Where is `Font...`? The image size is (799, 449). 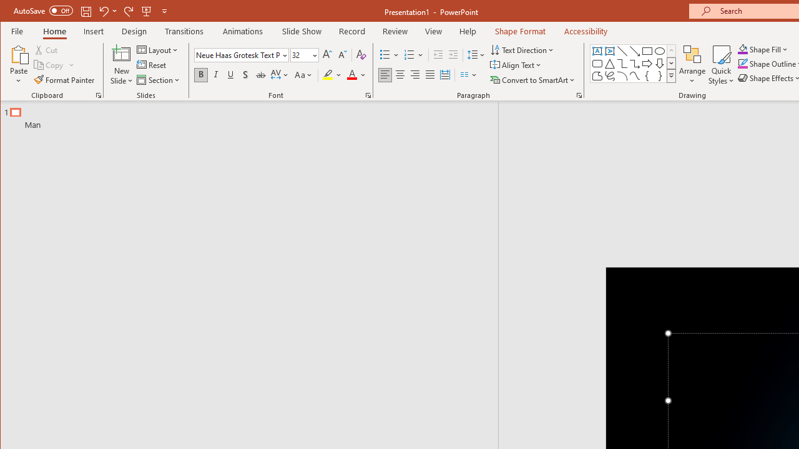
Font... is located at coordinates (368, 95).